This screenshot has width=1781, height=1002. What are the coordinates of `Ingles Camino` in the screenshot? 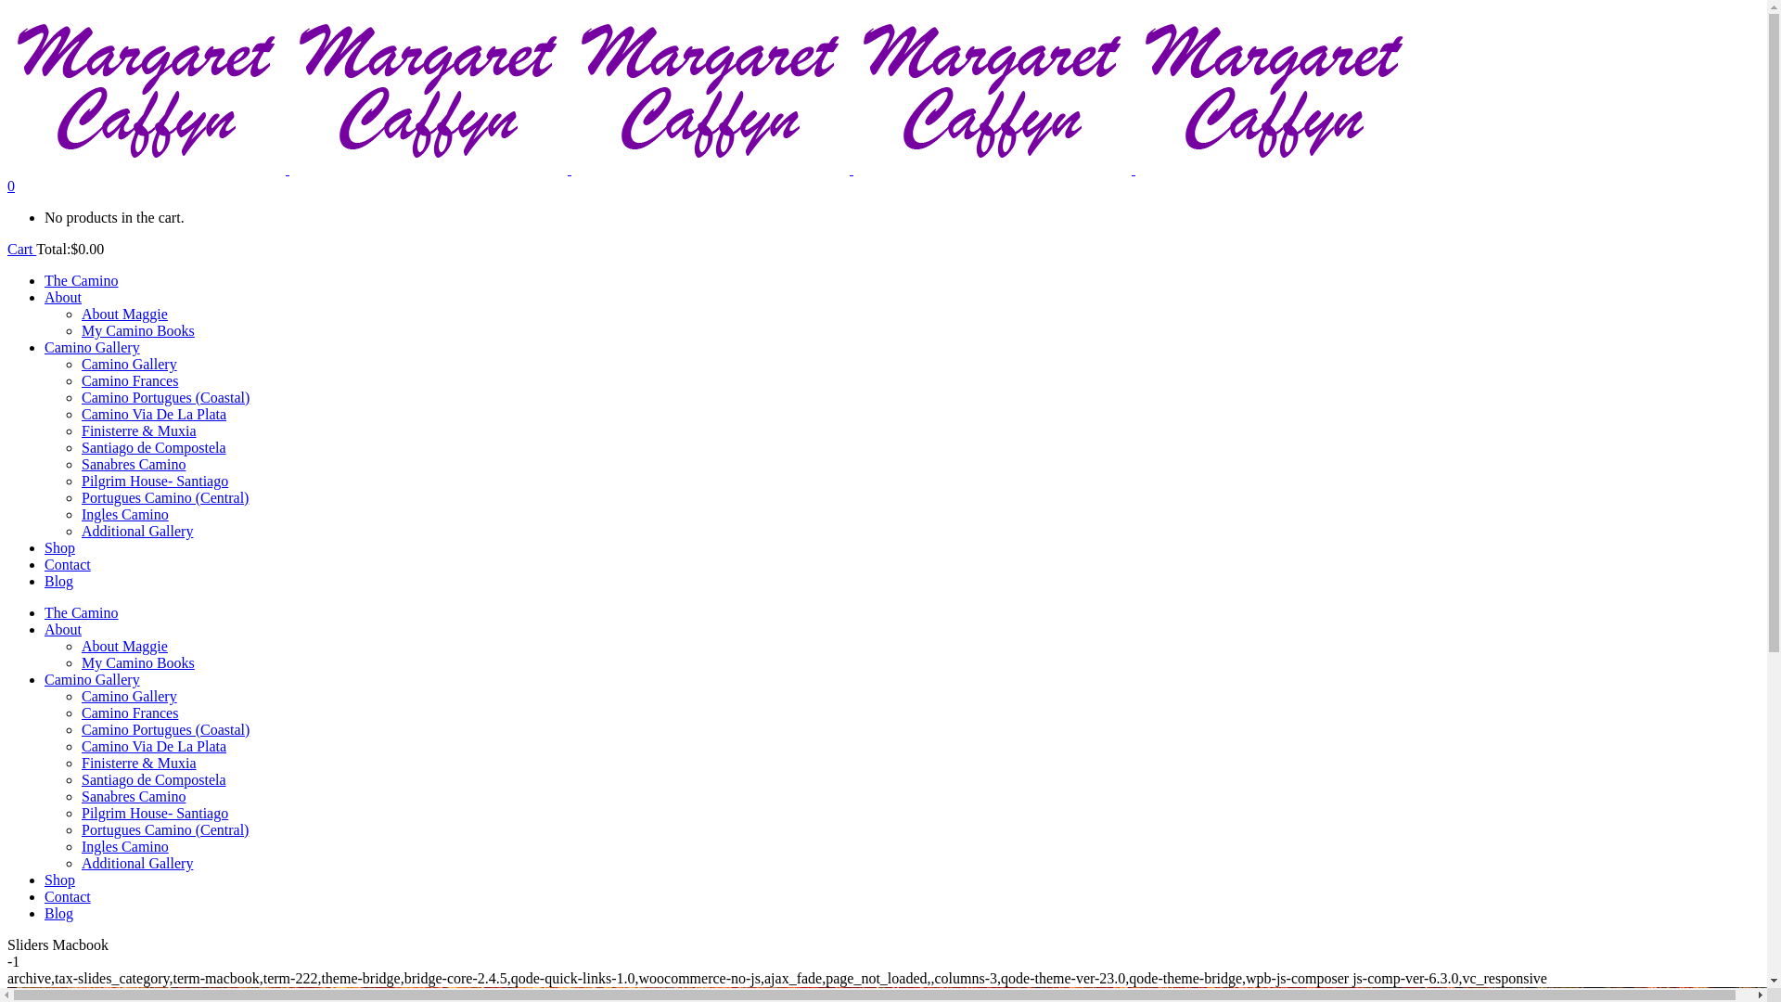 It's located at (125, 514).